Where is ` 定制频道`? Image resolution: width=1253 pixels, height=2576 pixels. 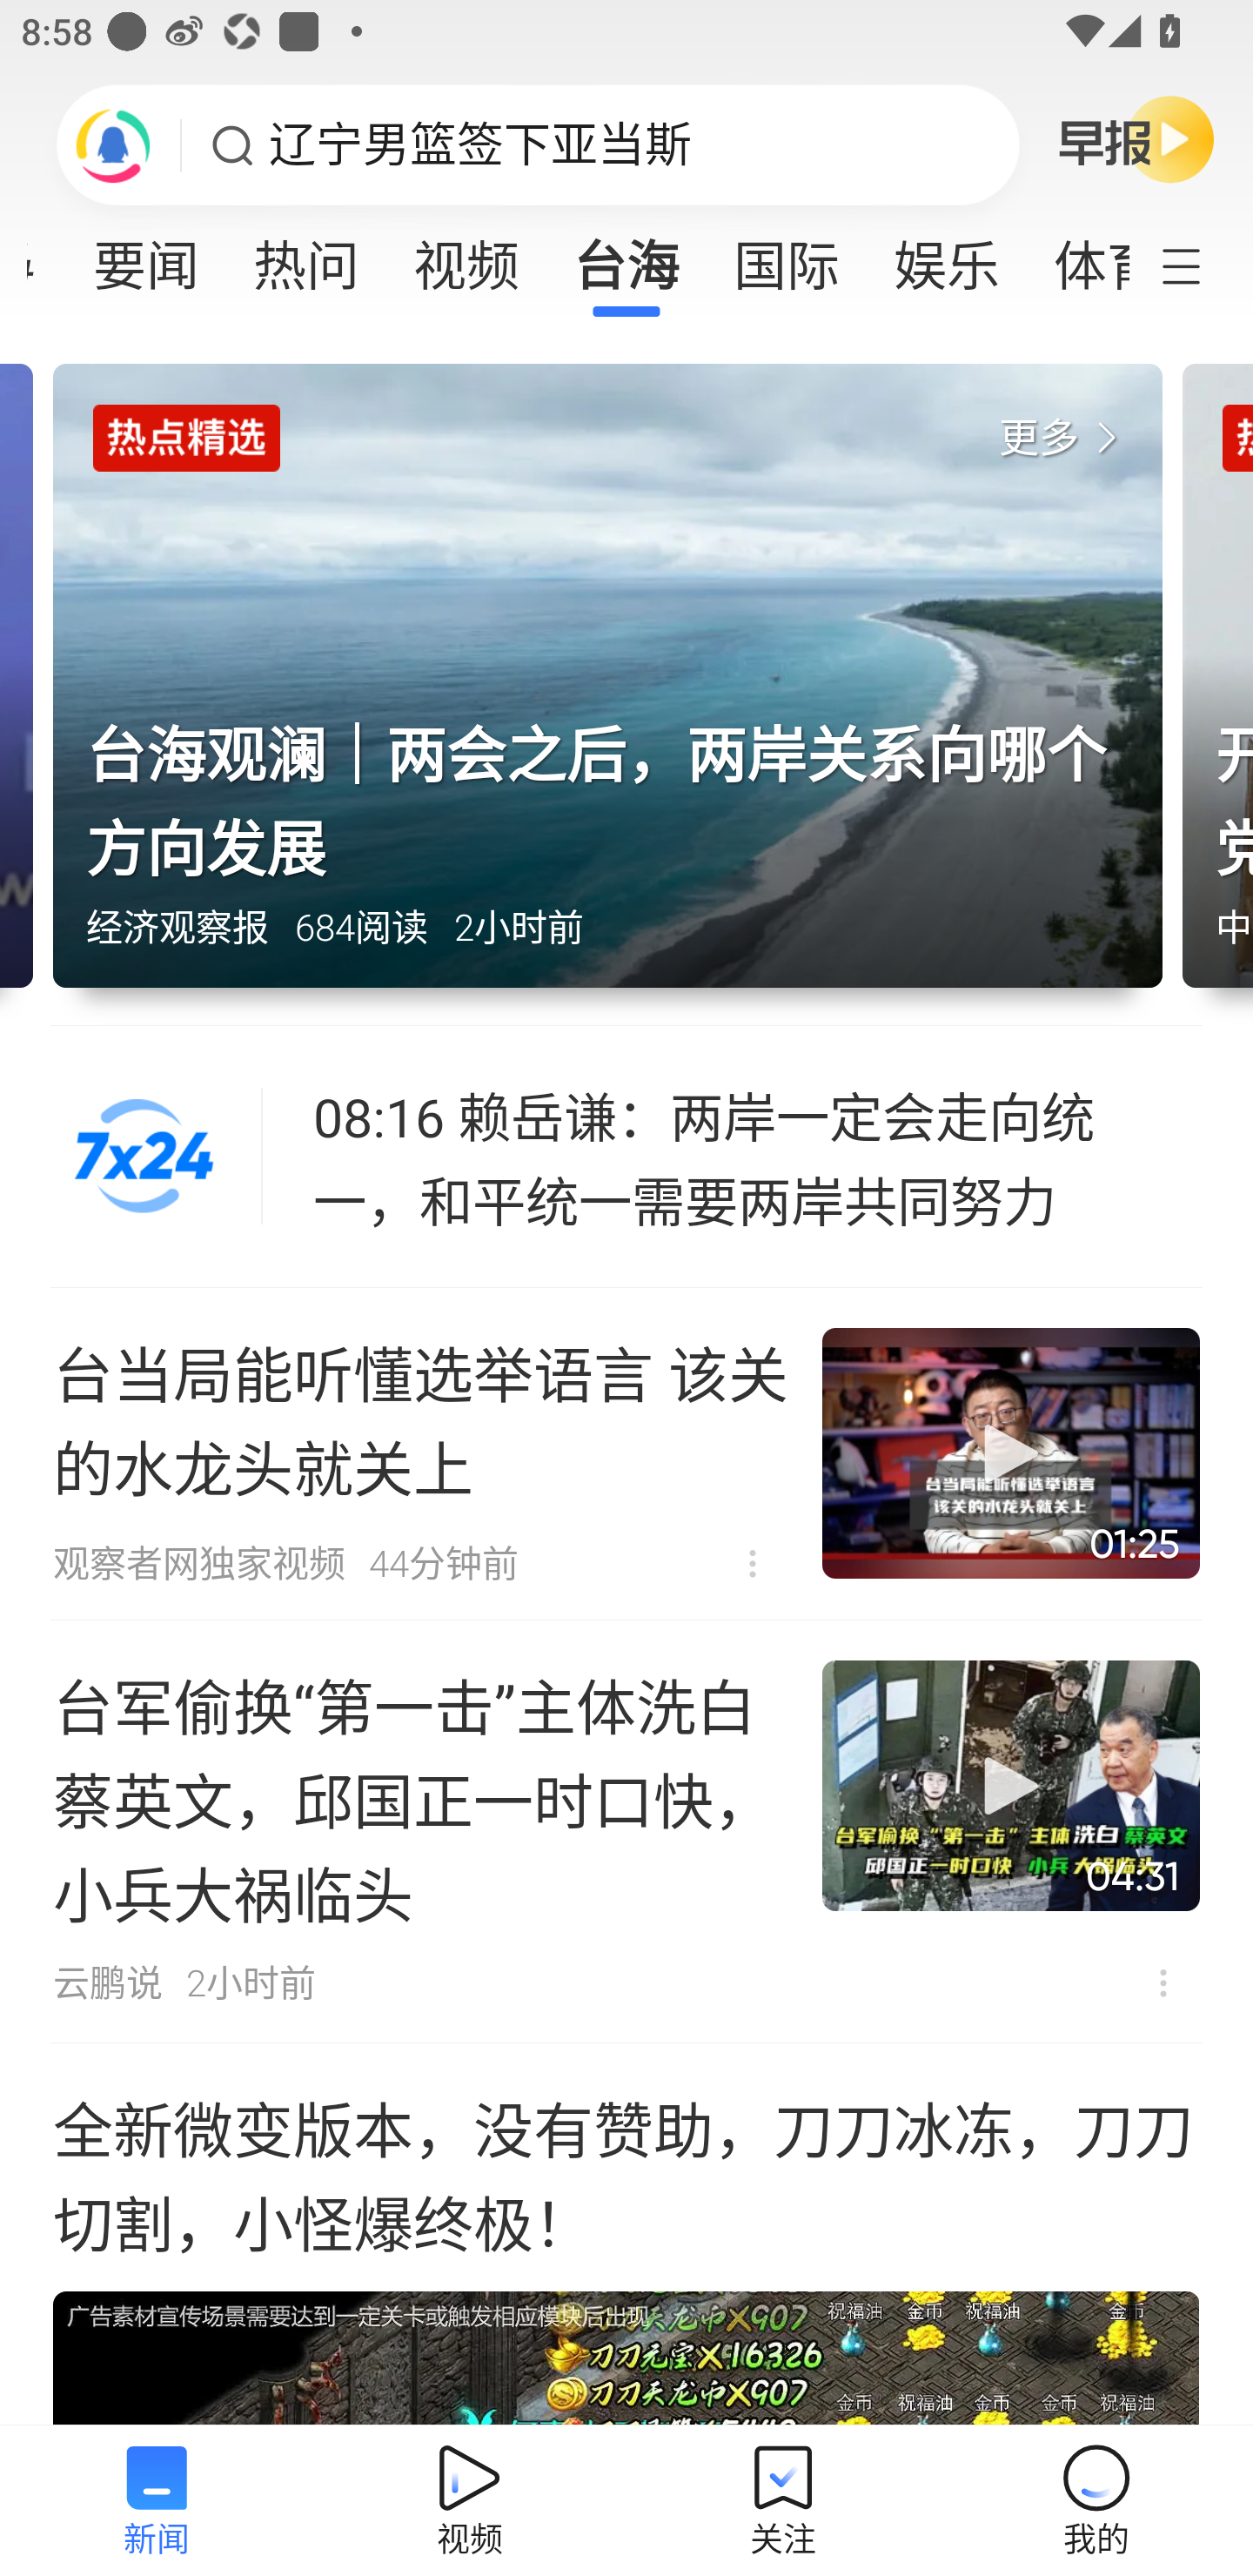  定制频道 is located at coordinates (1201, 264).